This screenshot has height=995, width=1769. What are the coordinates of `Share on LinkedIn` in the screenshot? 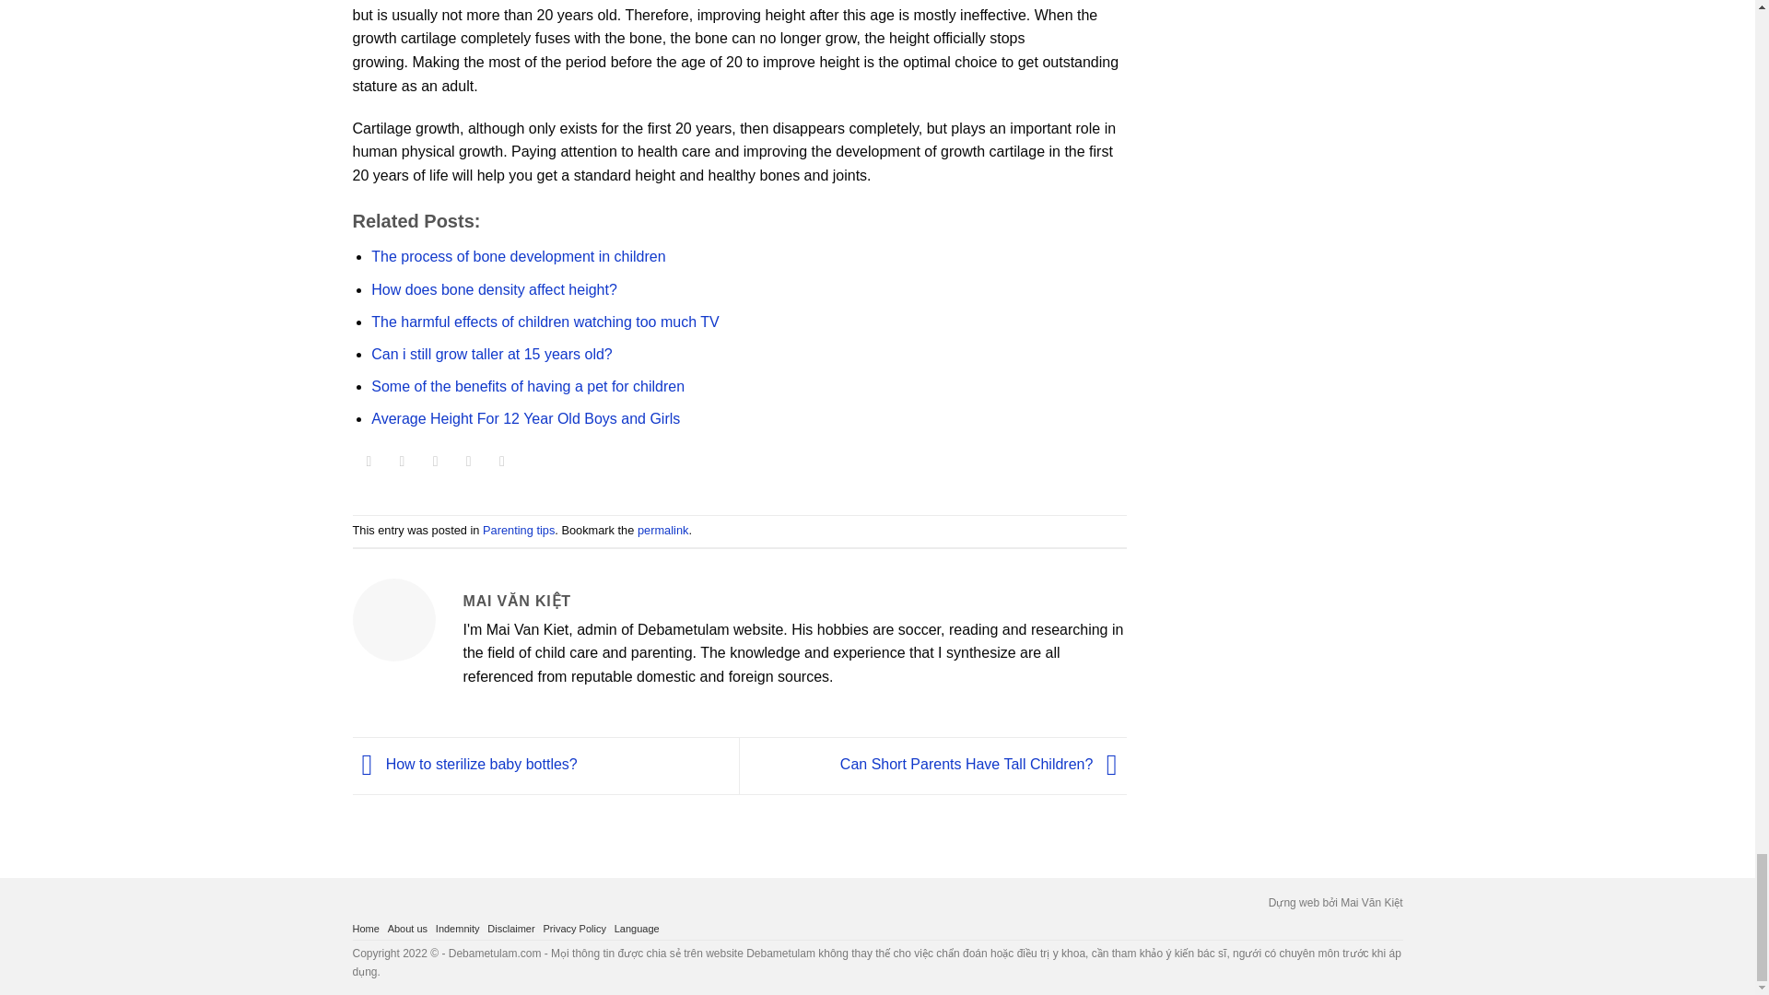 It's located at (503, 465).